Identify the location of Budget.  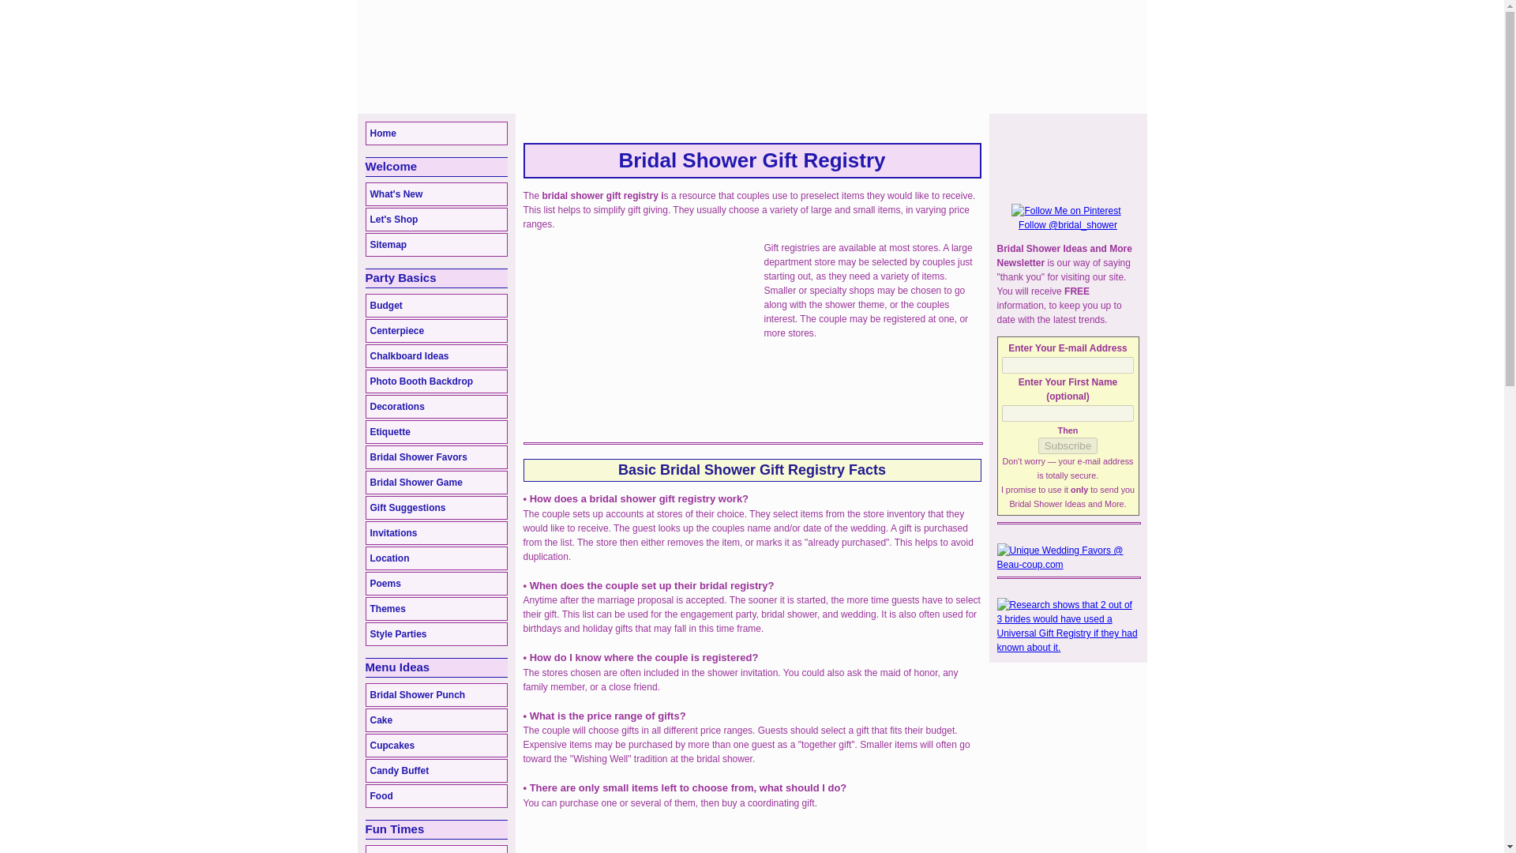
(436, 305).